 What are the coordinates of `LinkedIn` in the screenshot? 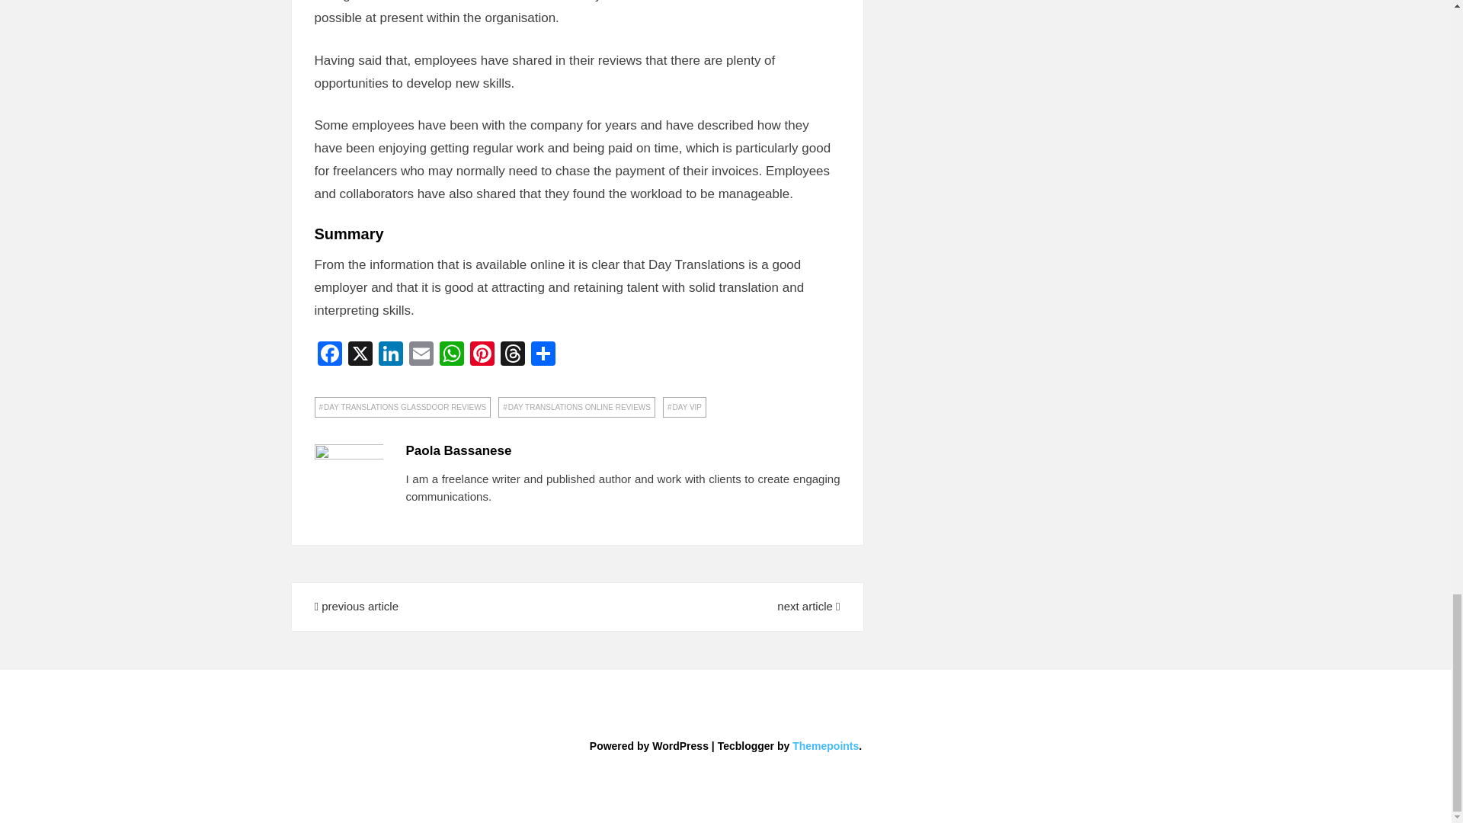 It's located at (389, 355).